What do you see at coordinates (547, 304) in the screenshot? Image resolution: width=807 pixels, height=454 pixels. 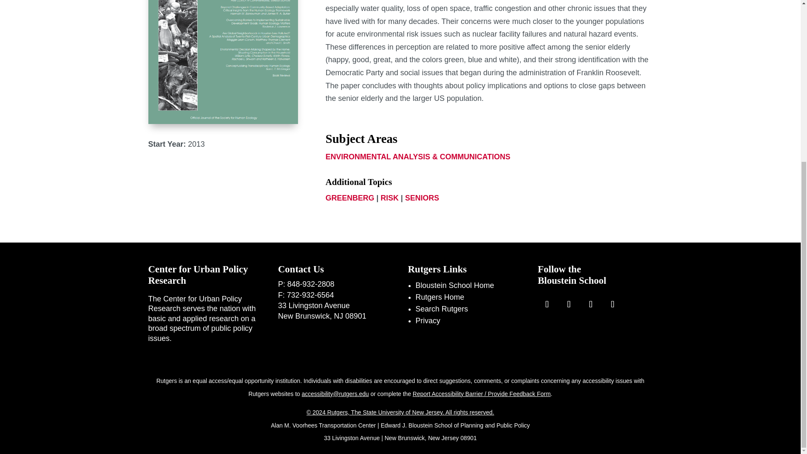 I see `Follow on Facebook` at bounding box center [547, 304].